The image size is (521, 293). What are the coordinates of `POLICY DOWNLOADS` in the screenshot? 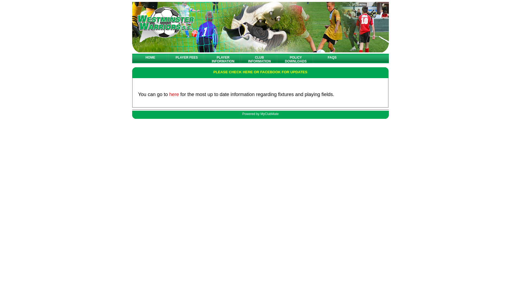 It's located at (296, 59).